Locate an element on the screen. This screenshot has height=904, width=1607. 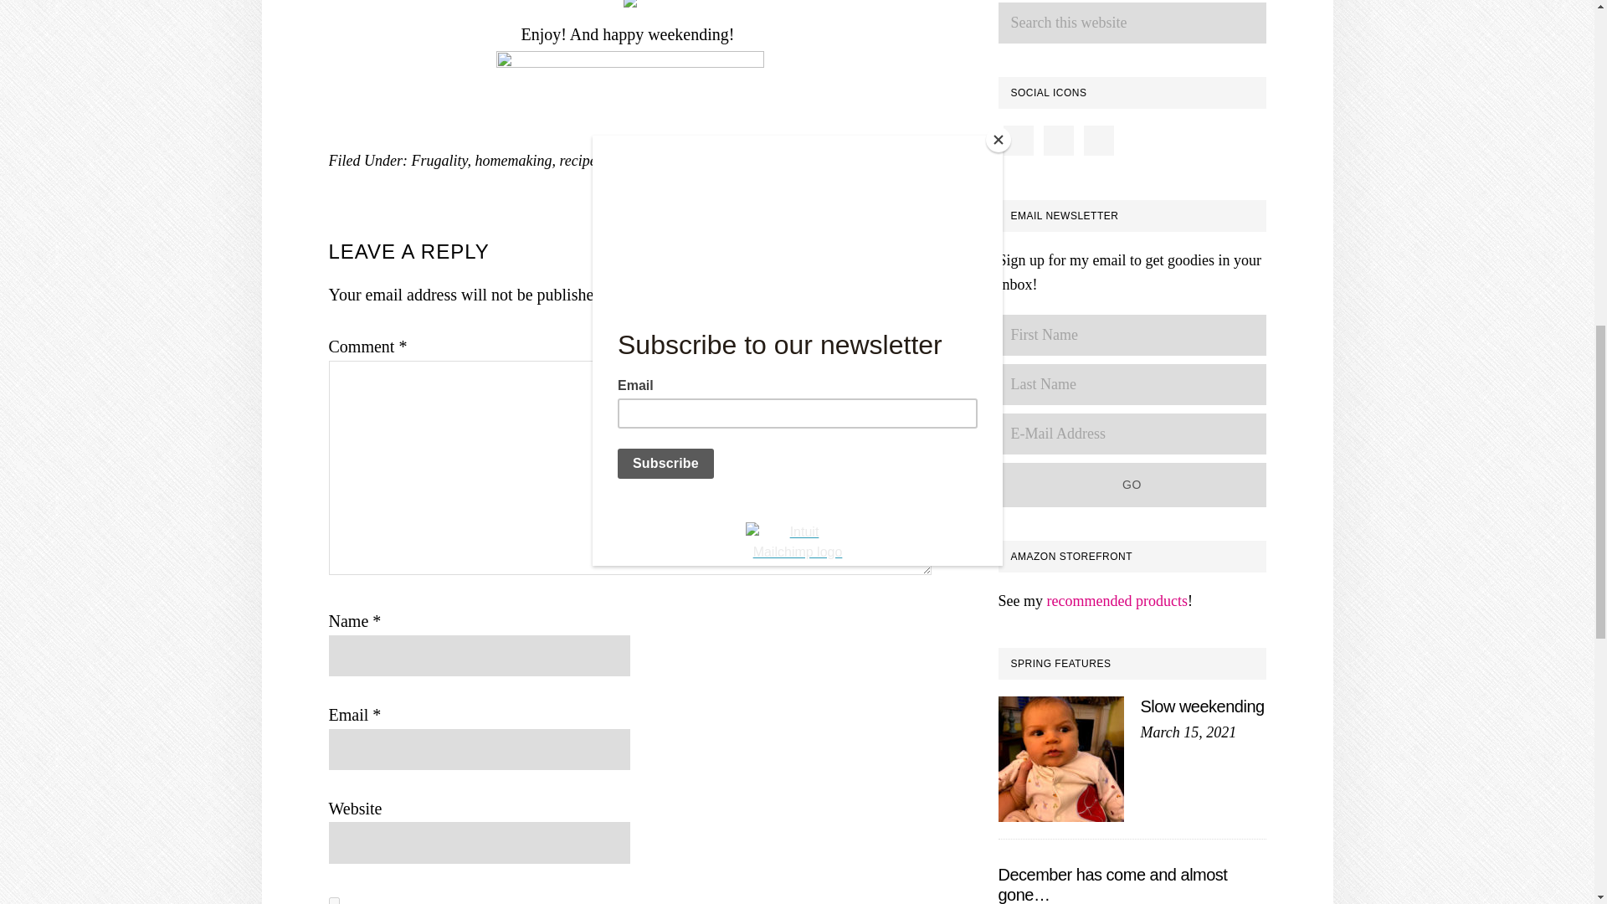
recipes is located at coordinates (580, 161).